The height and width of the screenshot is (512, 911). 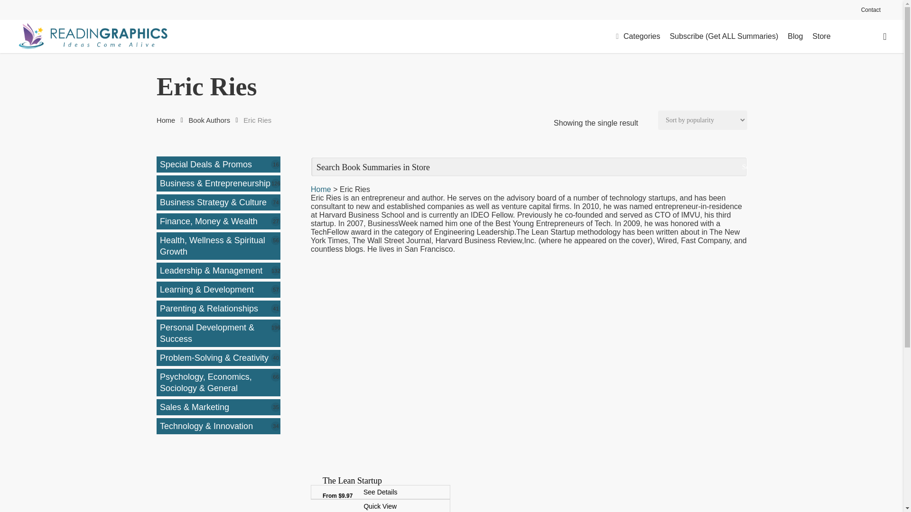 What do you see at coordinates (871, 9) in the screenshot?
I see `Contact` at bounding box center [871, 9].